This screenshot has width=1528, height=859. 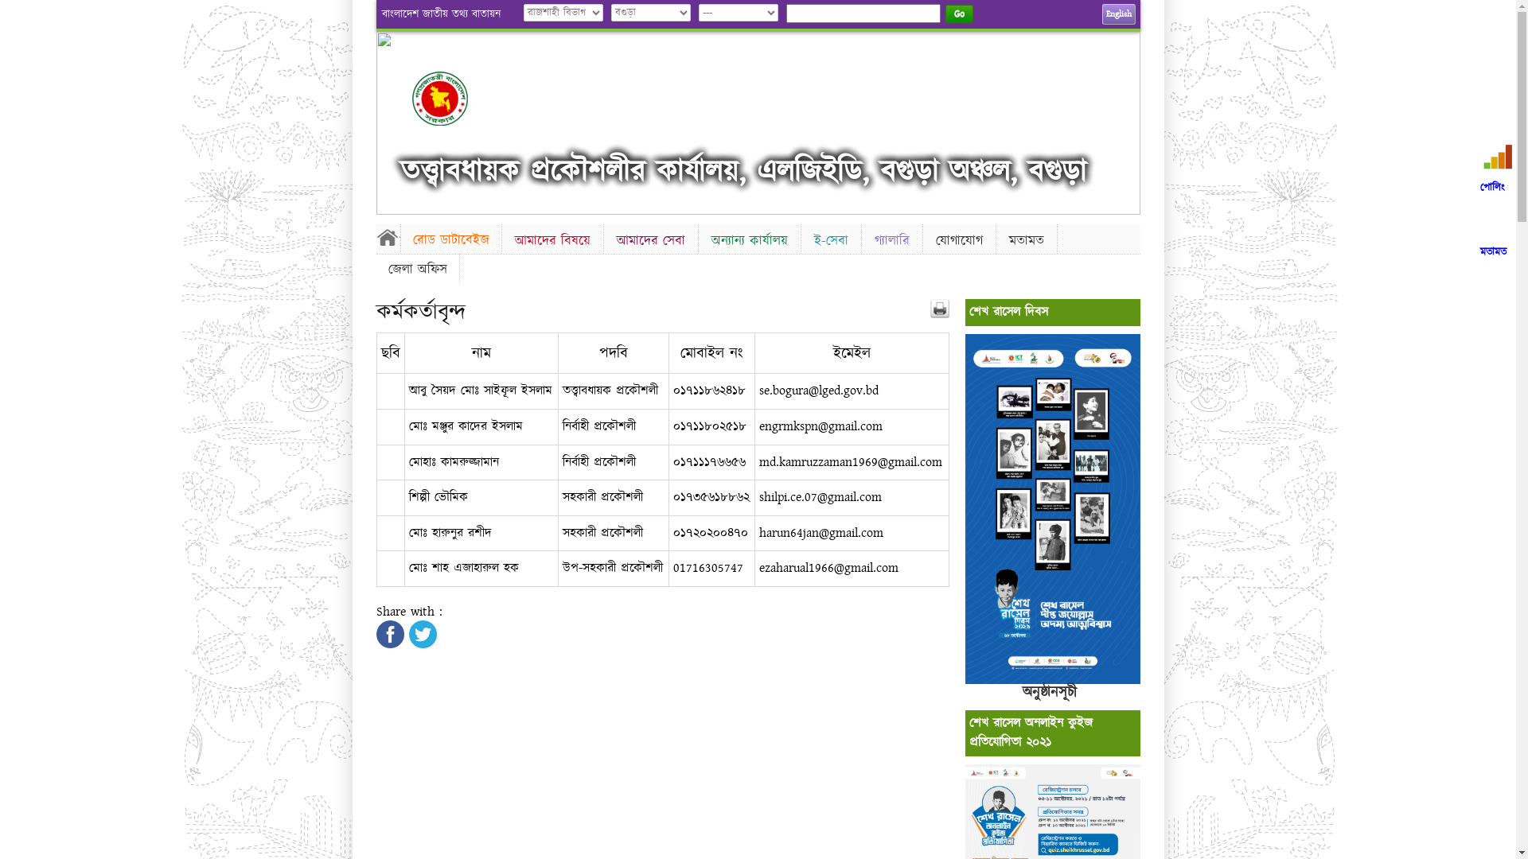 What do you see at coordinates (1118, 14) in the screenshot?
I see `English` at bounding box center [1118, 14].